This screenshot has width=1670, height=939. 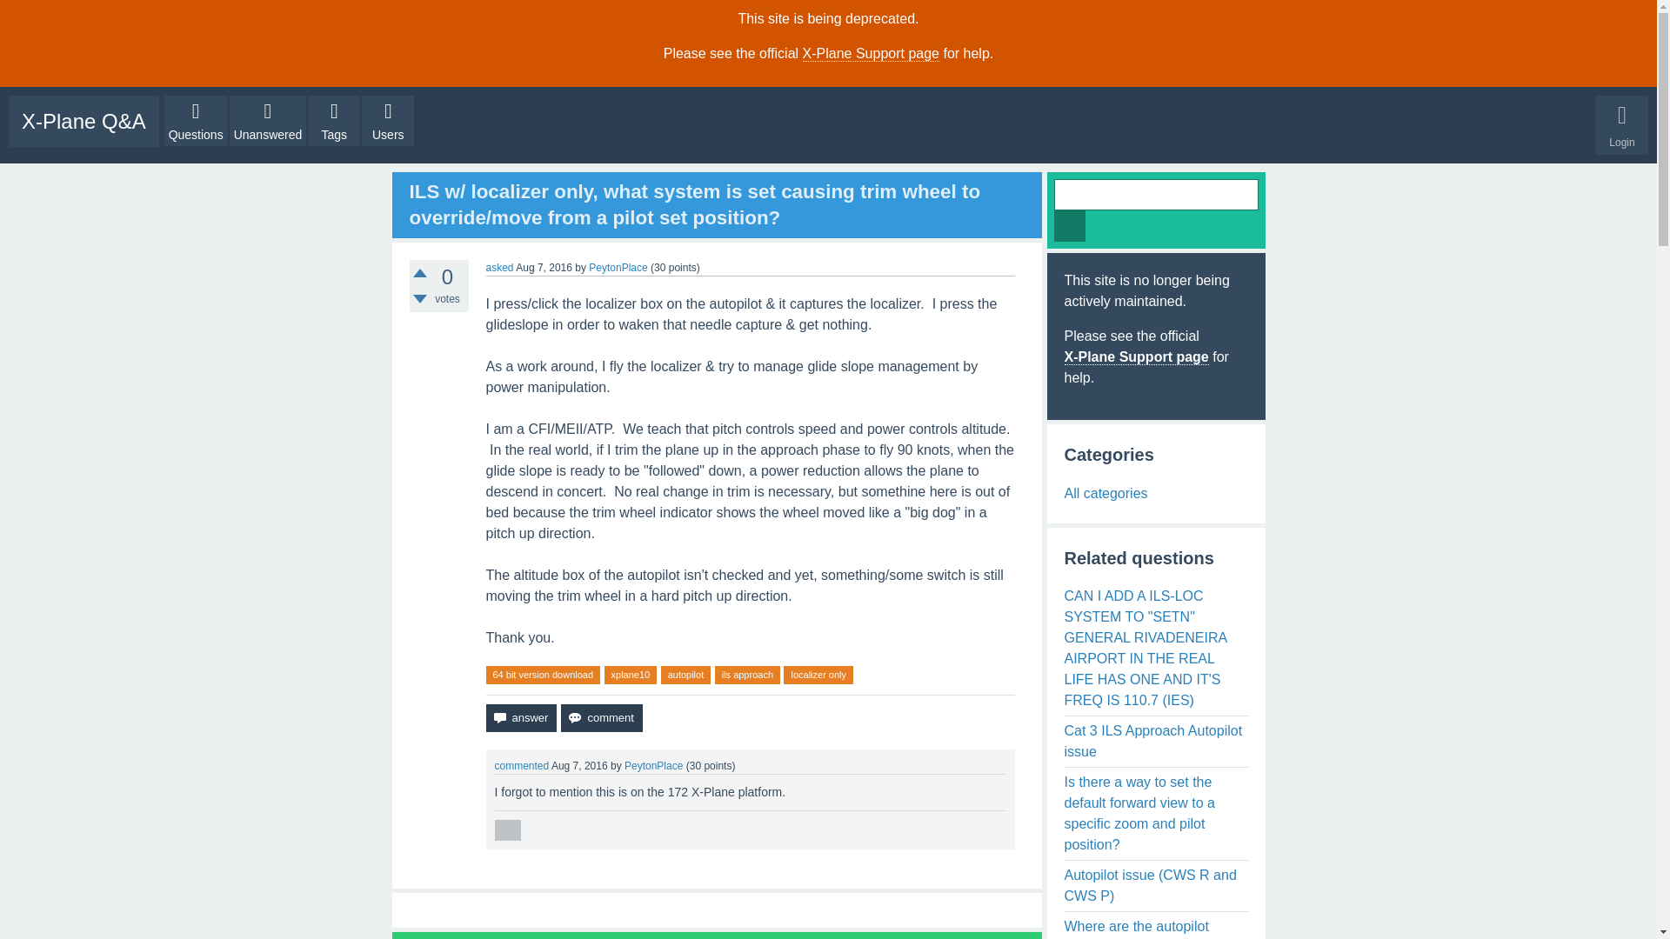 I want to click on Click to vote up, so click(x=419, y=272).